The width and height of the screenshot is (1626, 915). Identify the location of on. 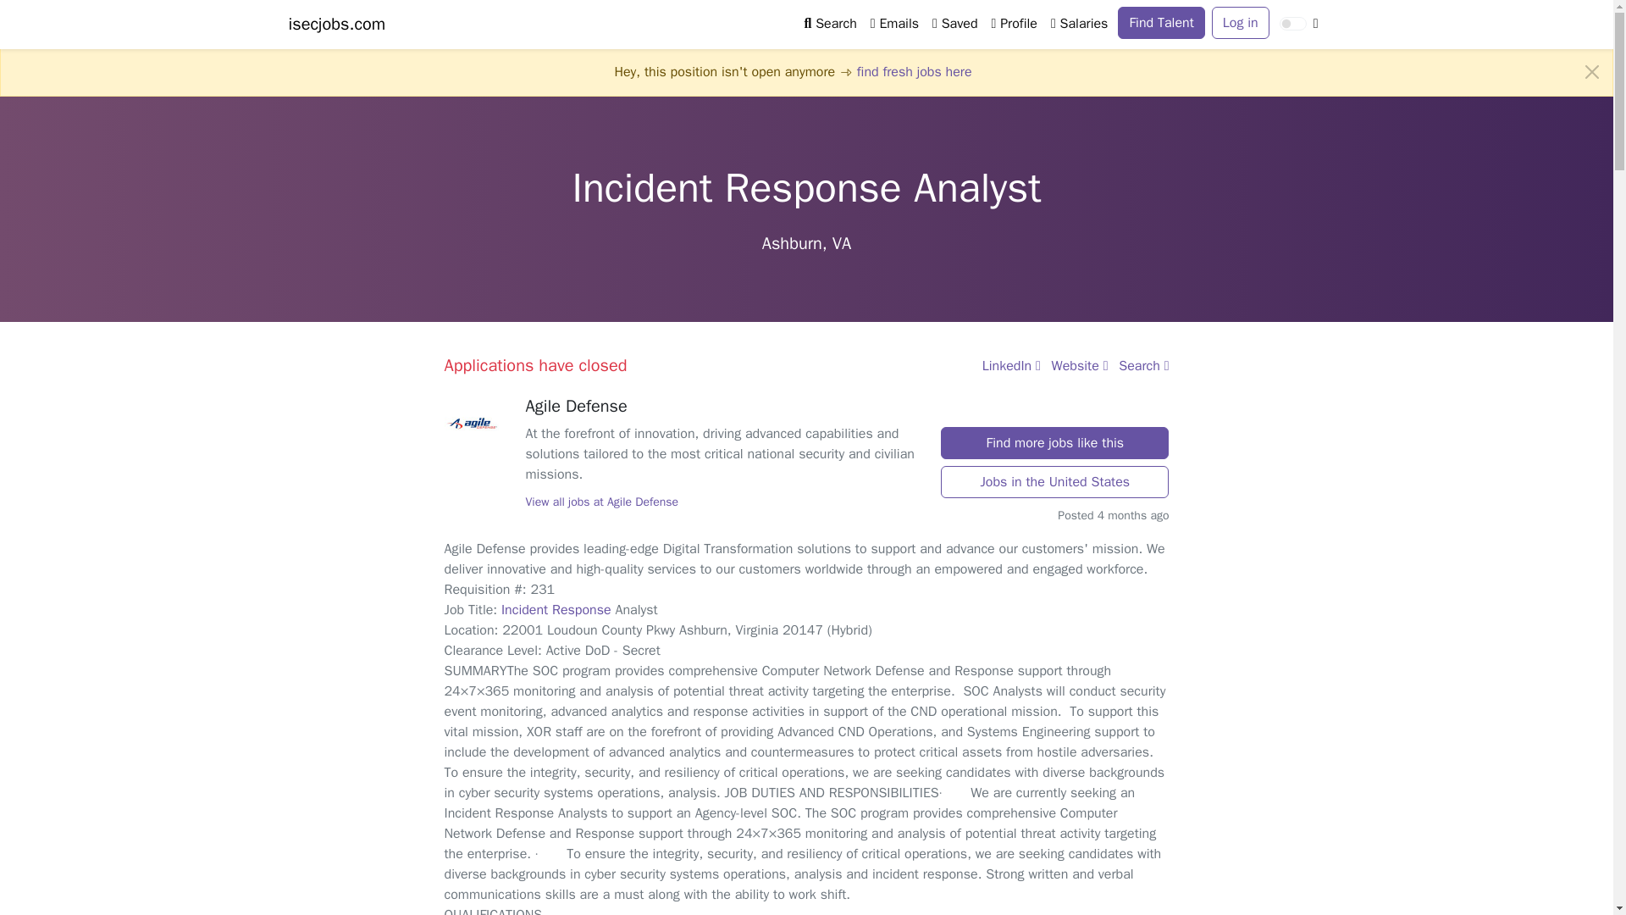
(1293, 24).